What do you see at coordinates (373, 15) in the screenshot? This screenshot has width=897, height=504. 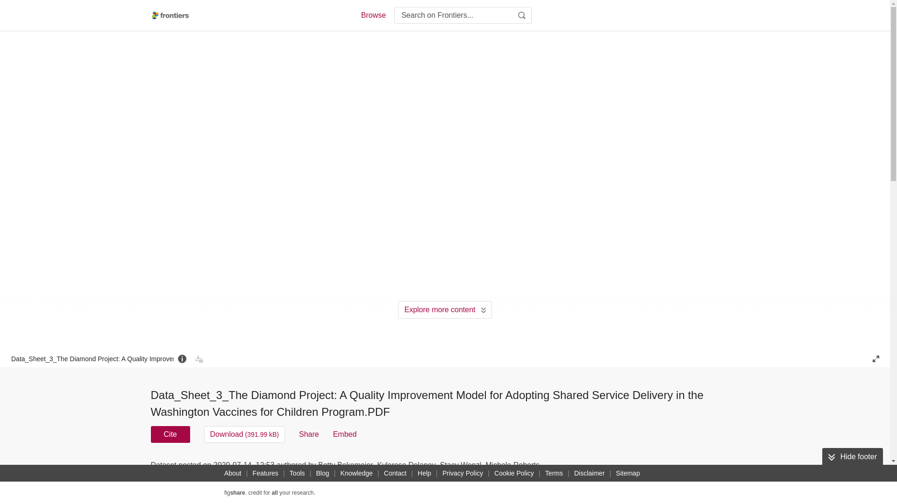 I see `Browse` at bounding box center [373, 15].